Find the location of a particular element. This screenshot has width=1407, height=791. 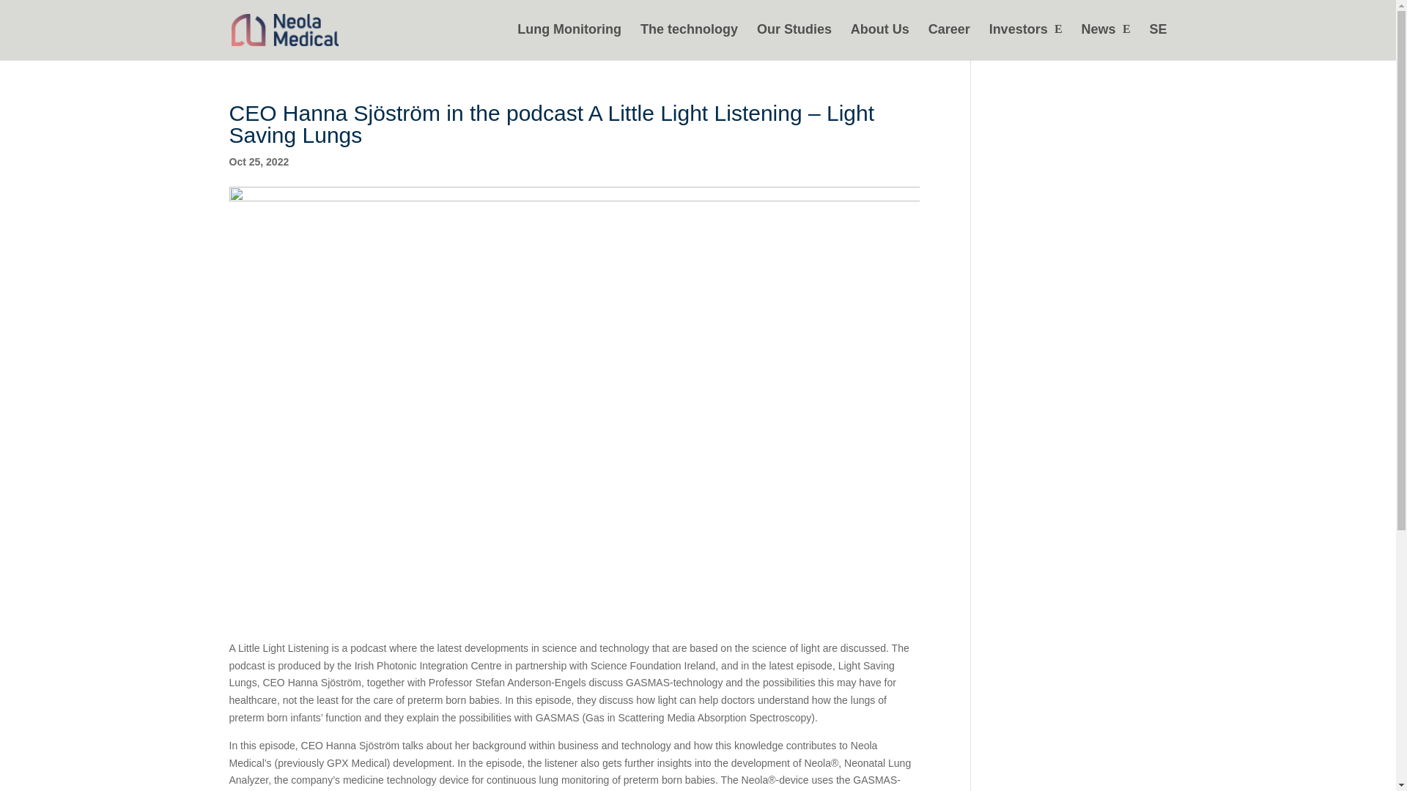

Career is located at coordinates (950, 41).